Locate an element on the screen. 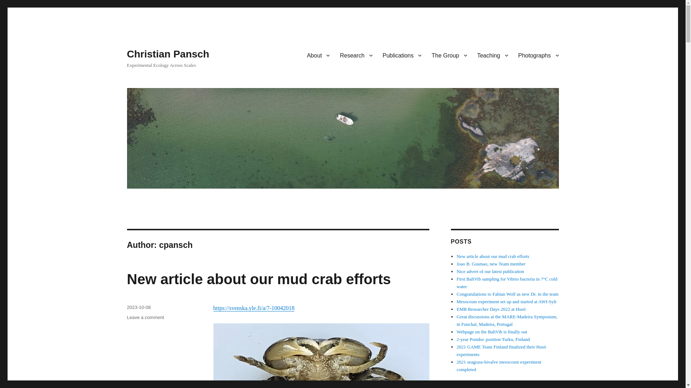 Image resolution: width=691 pixels, height=388 pixels. Publications is located at coordinates (402, 55).